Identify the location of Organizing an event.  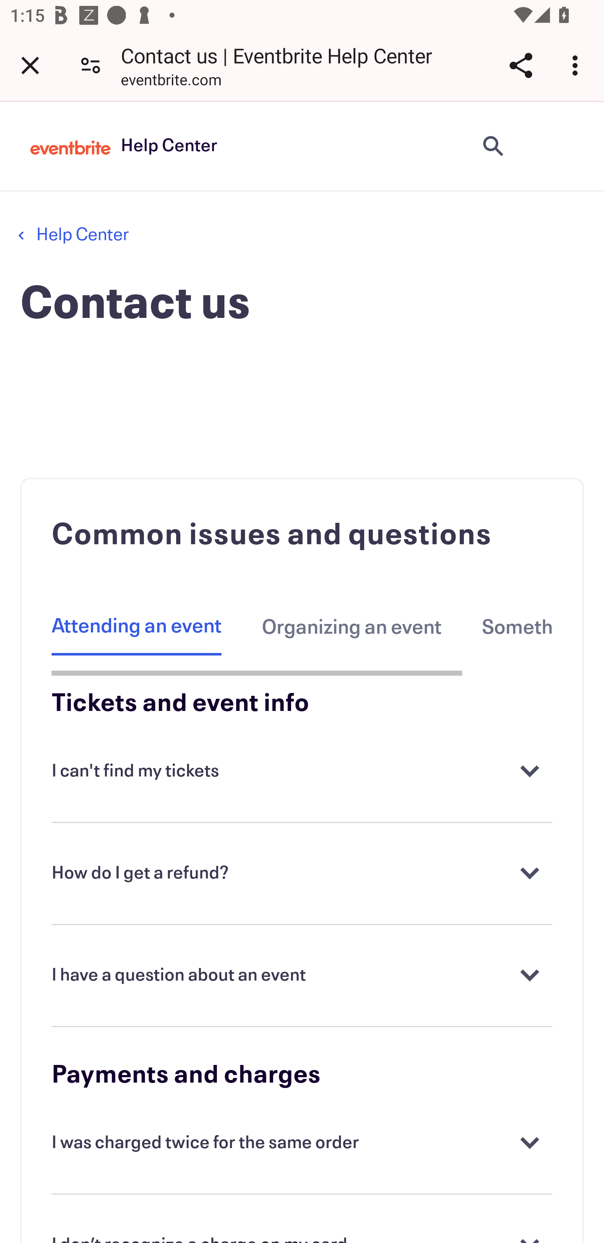
(351, 627).